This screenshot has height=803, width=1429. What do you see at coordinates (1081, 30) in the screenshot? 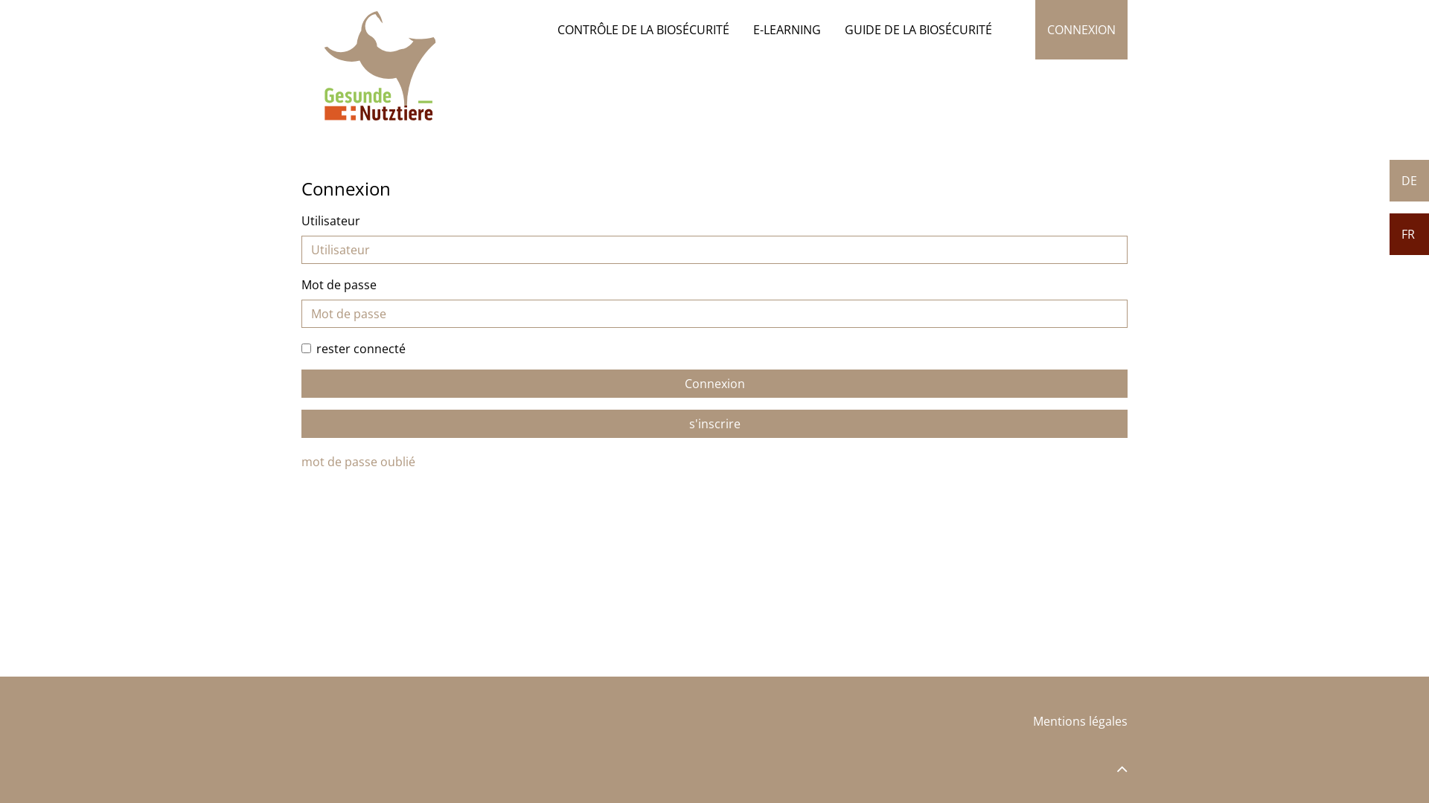
I see `CONNEXION` at bounding box center [1081, 30].